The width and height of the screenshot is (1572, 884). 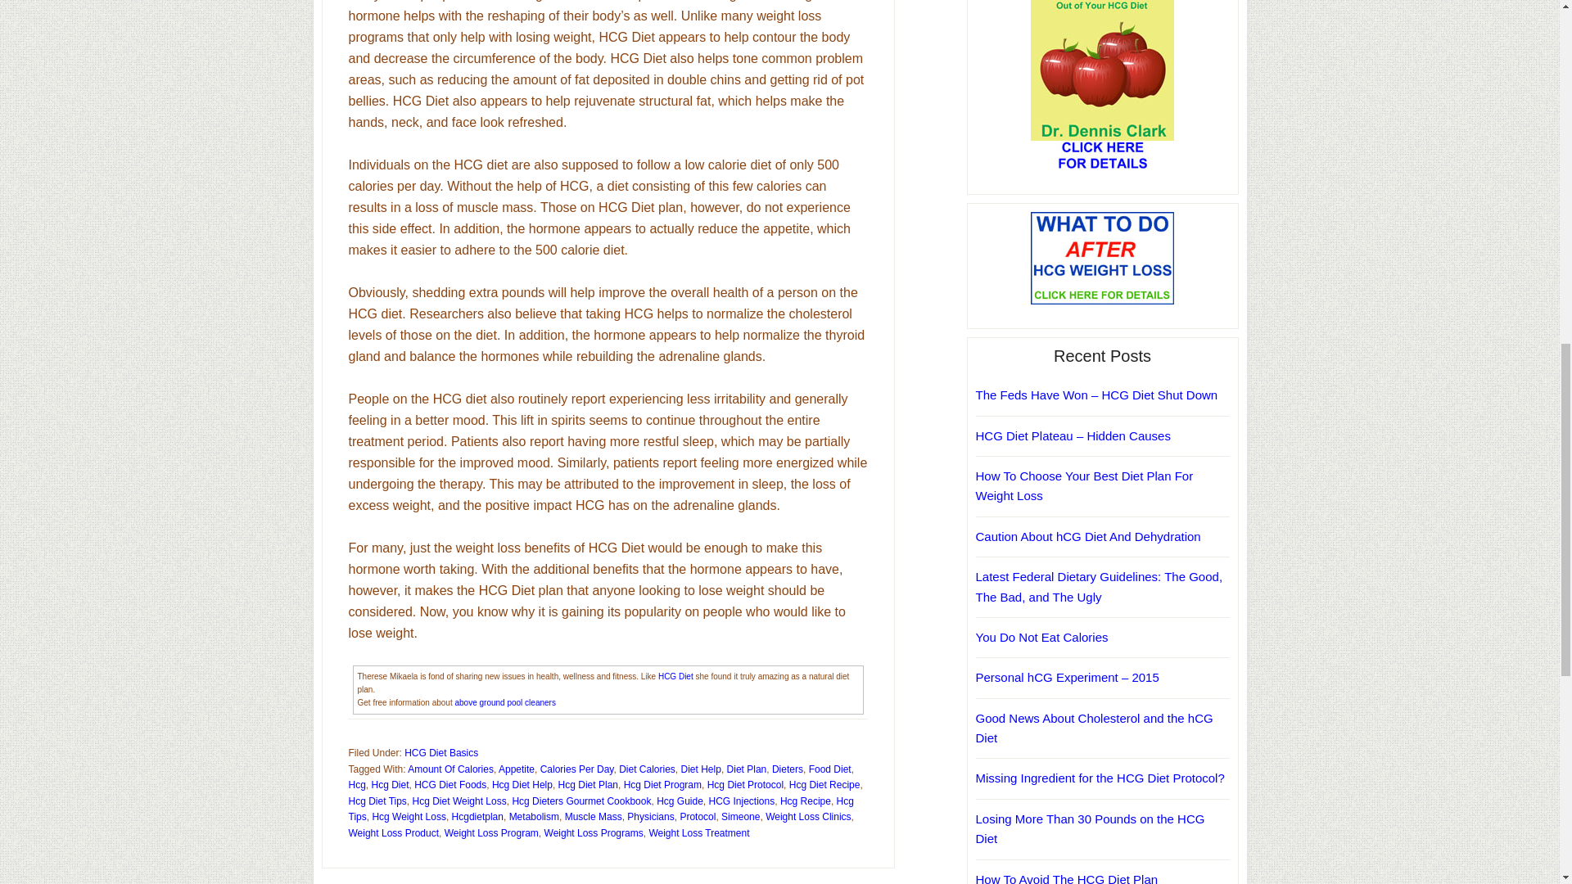 I want to click on Diet Plan, so click(x=747, y=769).